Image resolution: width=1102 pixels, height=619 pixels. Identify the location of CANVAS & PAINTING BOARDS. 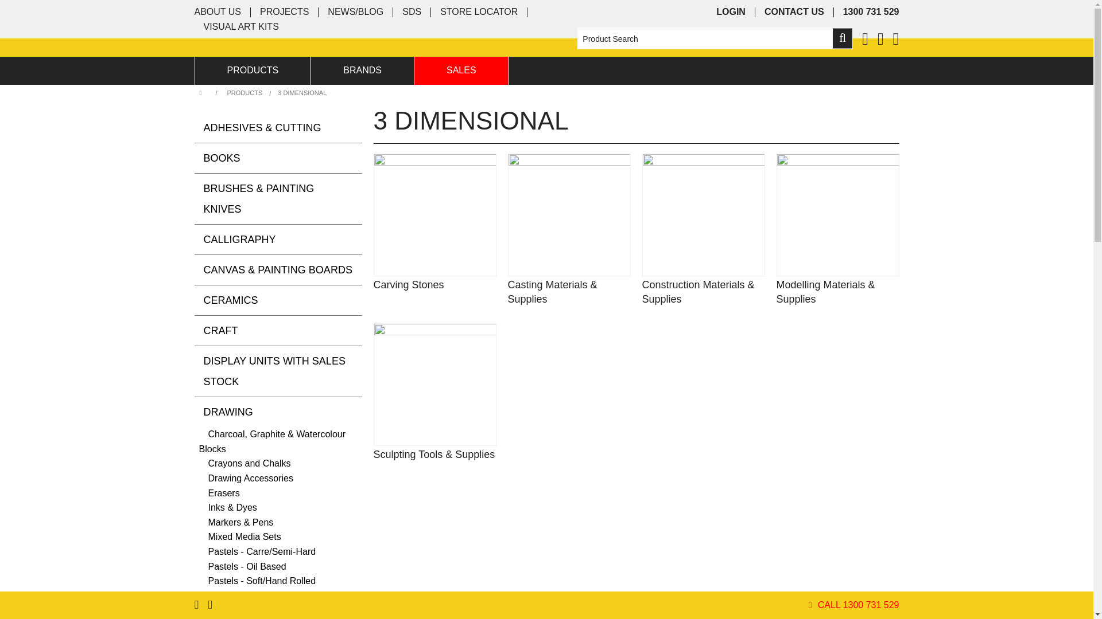
(278, 270).